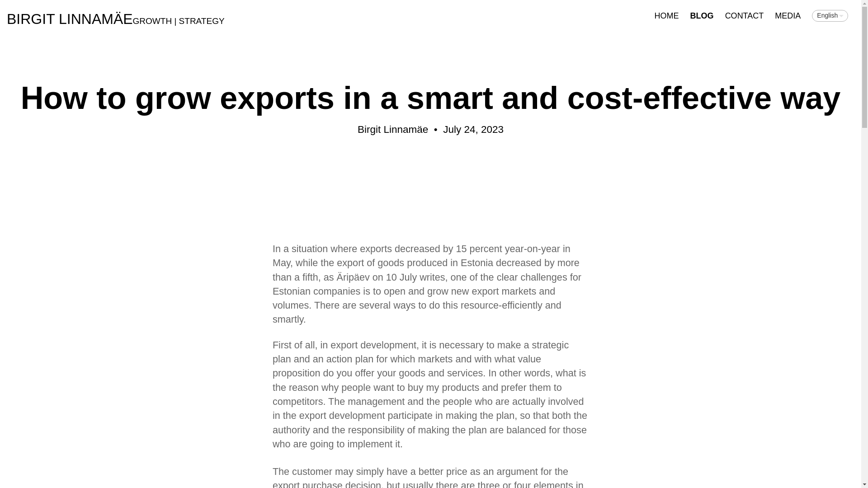 The height and width of the screenshot is (488, 868). What do you see at coordinates (744, 16) in the screenshot?
I see `CONTACT` at bounding box center [744, 16].